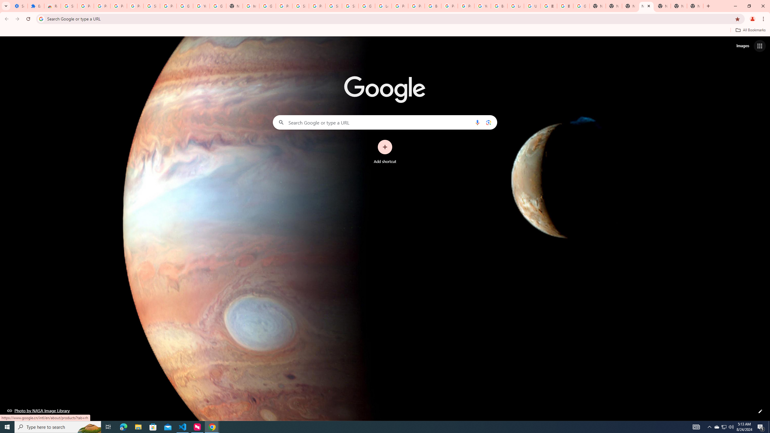  Describe the element at coordinates (152, 6) in the screenshot. I see `Sign in - Google Accounts` at that location.